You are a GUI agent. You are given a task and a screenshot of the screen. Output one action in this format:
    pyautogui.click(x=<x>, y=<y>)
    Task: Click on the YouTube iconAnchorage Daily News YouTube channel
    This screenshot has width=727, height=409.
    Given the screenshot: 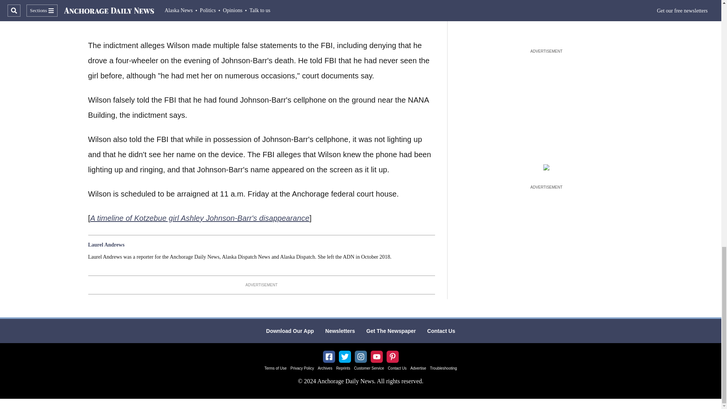 What is the action you would take?
    pyautogui.click(x=376, y=357)
    